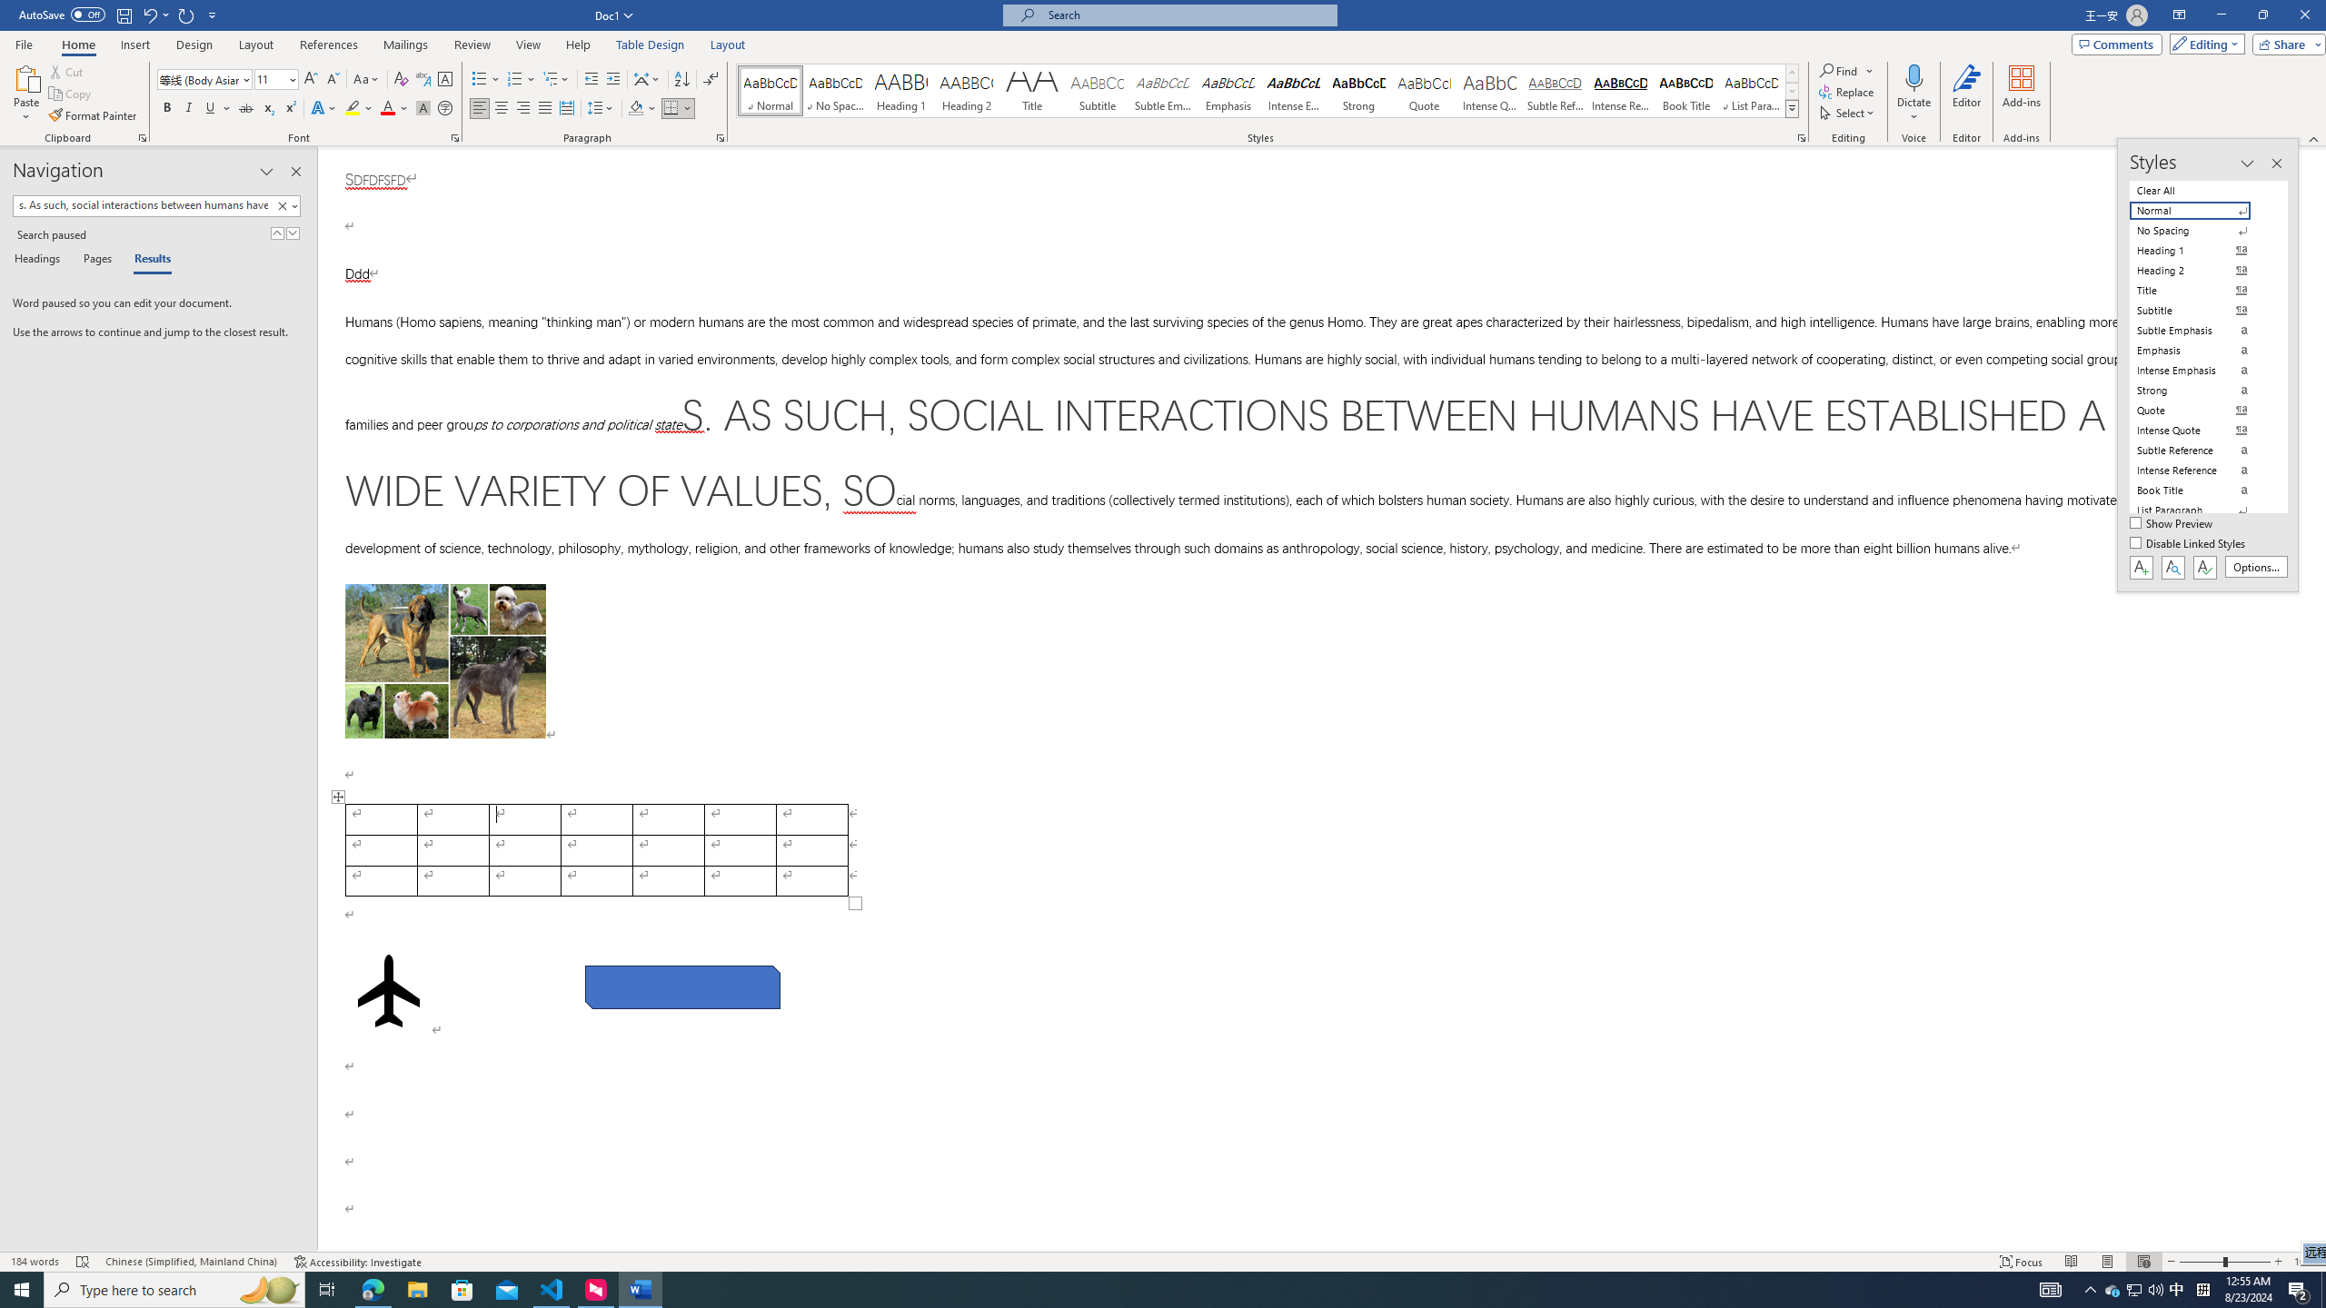 Image resolution: width=2326 pixels, height=1308 pixels. Describe the element at coordinates (2201, 211) in the screenshot. I see `Normal` at that location.